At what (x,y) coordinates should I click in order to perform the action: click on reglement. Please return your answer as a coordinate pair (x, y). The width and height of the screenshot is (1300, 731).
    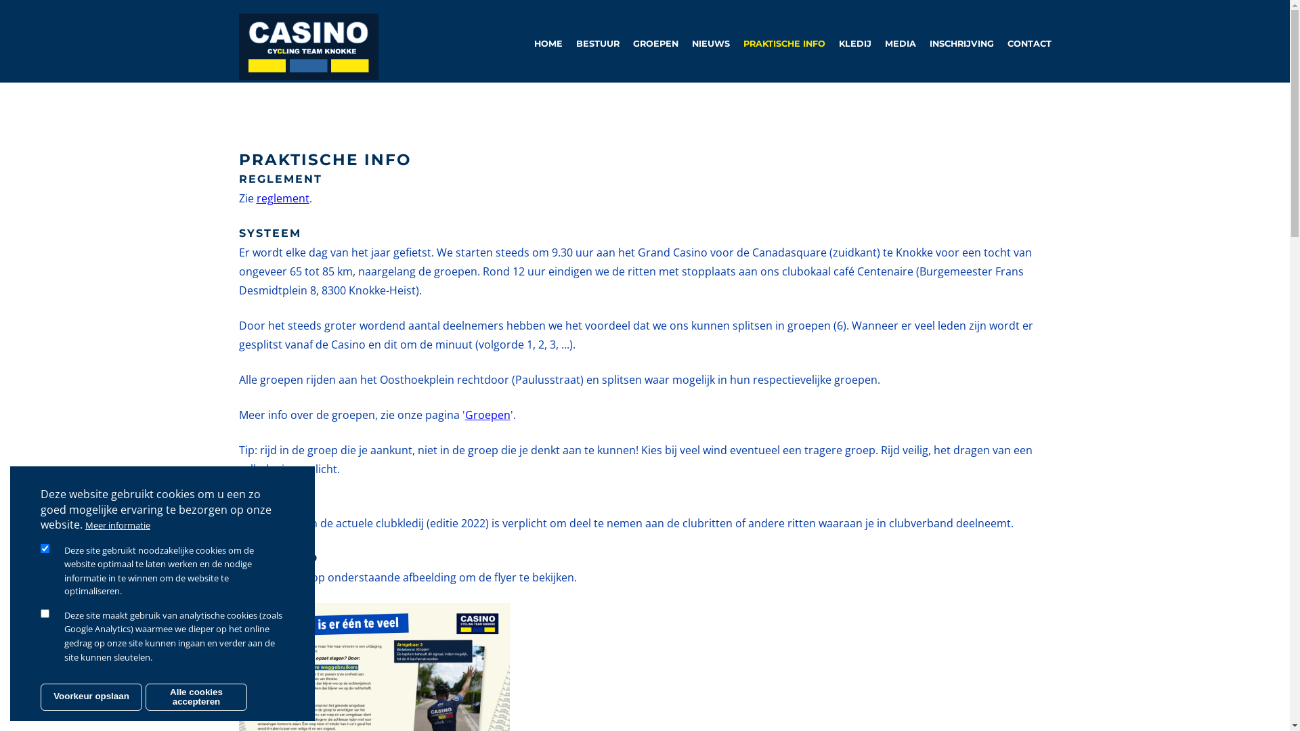
    Looking at the image, I should click on (282, 198).